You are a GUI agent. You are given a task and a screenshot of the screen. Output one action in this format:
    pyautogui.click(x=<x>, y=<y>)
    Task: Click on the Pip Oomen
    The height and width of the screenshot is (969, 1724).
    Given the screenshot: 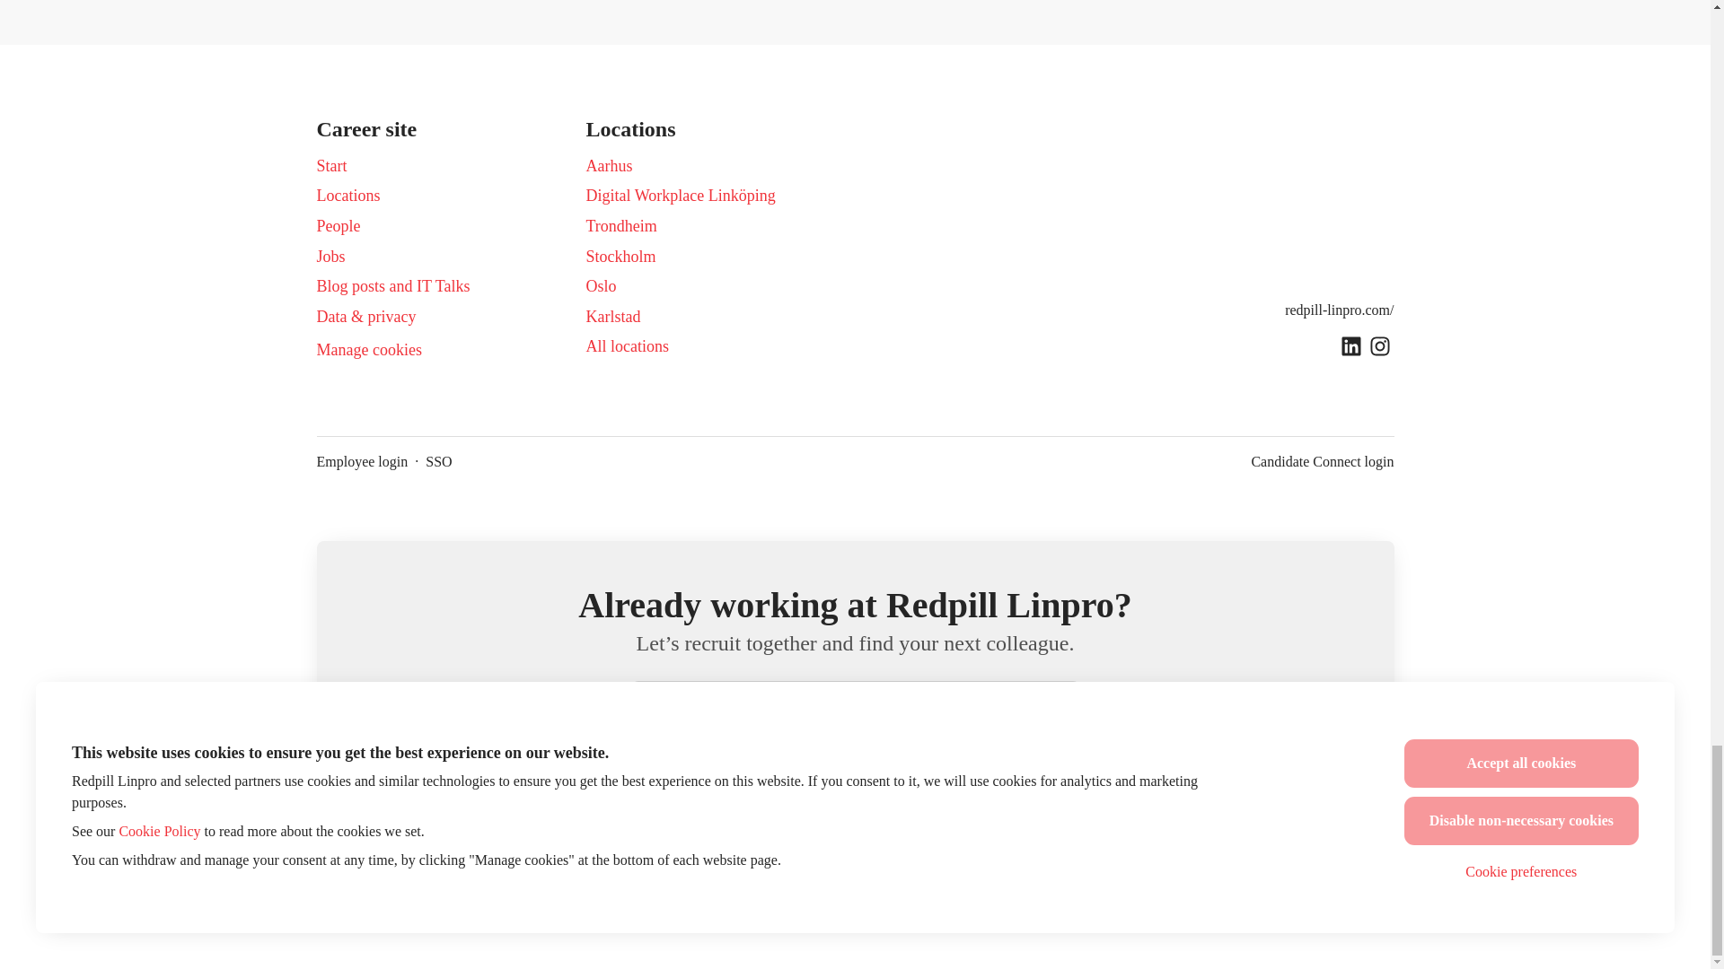 What is the action you would take?
    pyautogui.click(x=635, y=800)
    